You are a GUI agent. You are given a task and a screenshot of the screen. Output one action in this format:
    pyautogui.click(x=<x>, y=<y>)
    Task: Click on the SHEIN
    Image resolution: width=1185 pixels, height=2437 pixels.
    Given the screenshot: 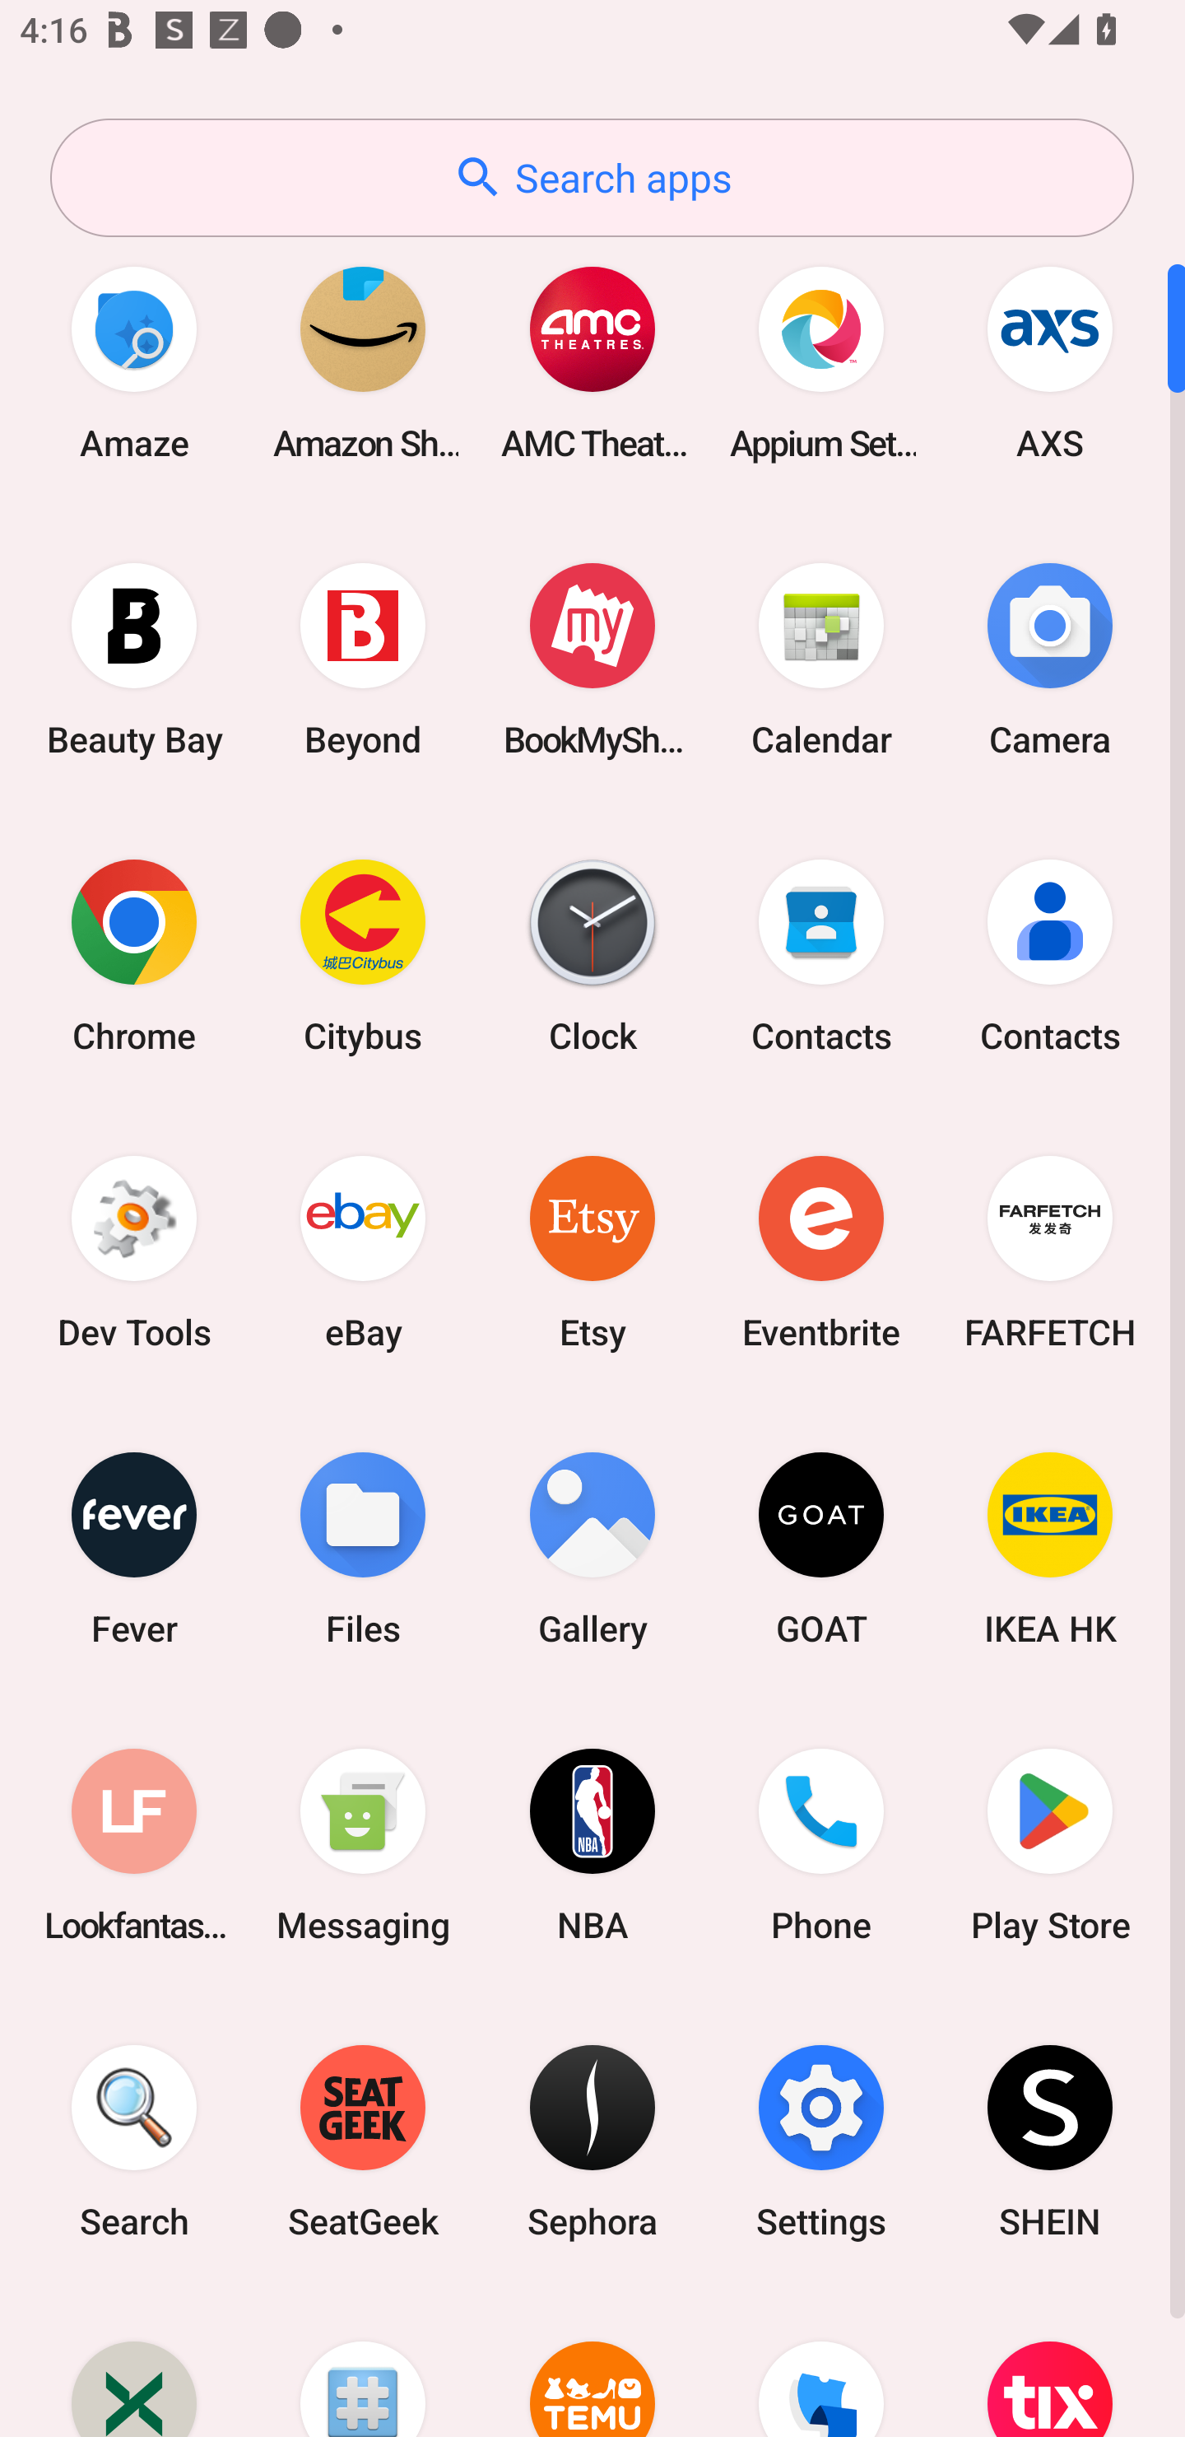 What is the action you would take?
    pyautogui.click(x=1050, y=2142)
    